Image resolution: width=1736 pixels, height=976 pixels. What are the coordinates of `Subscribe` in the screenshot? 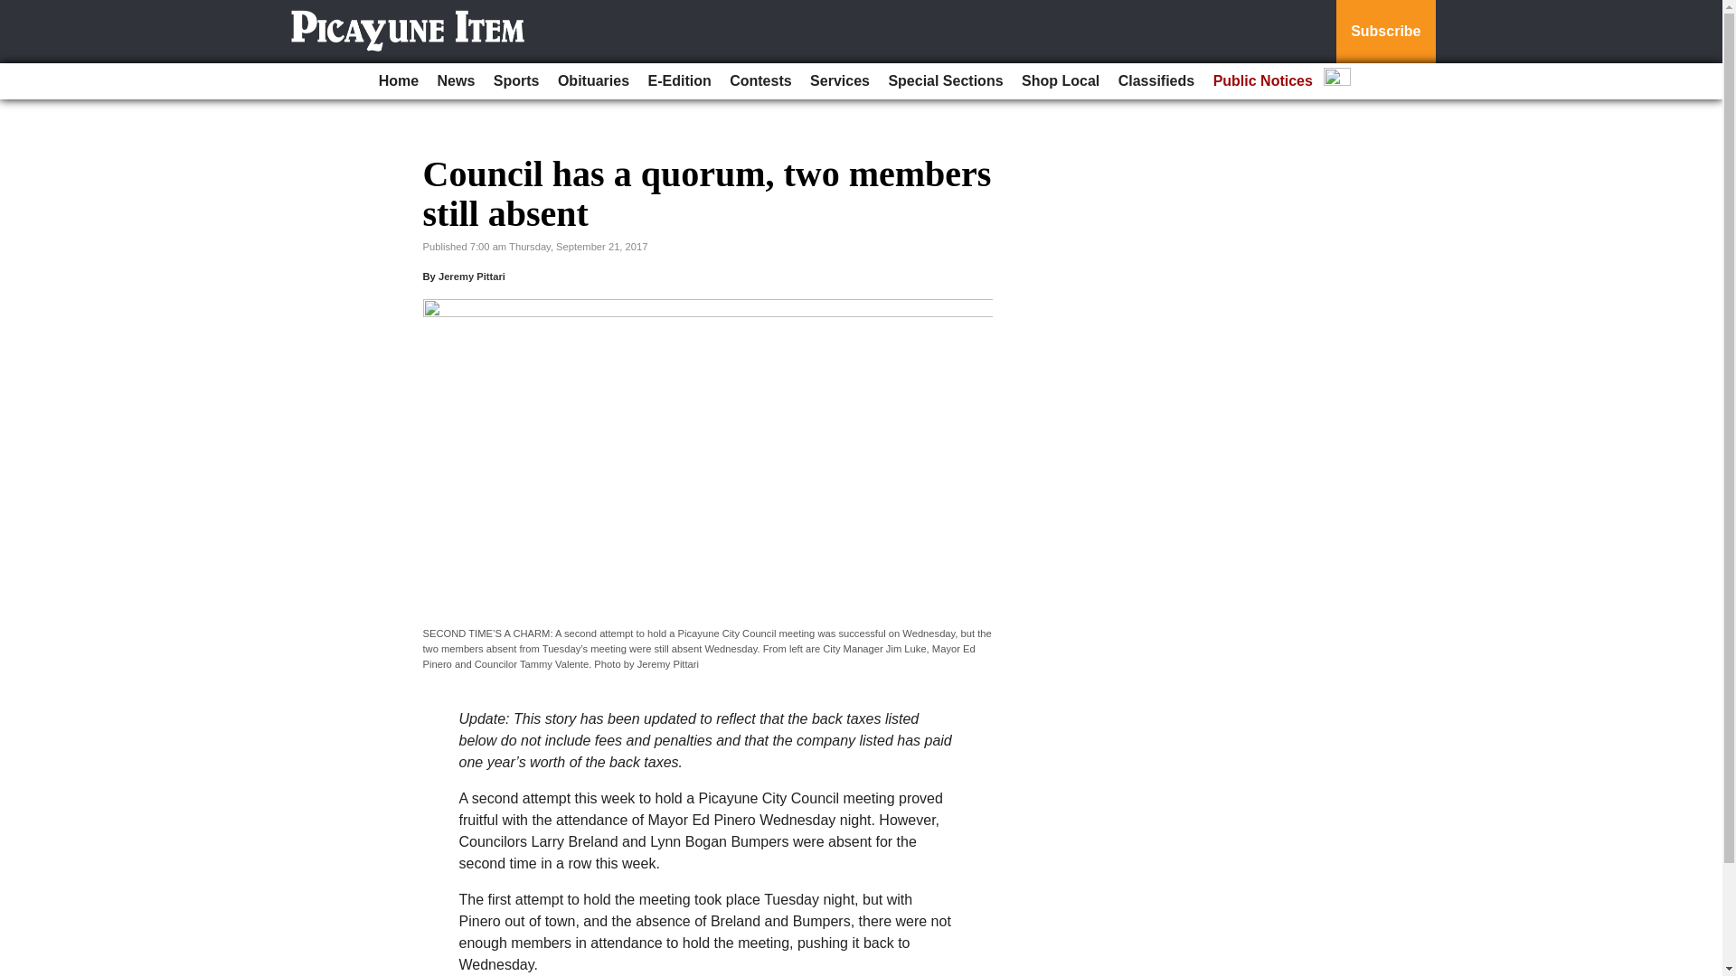 It's located at (1385, 32).